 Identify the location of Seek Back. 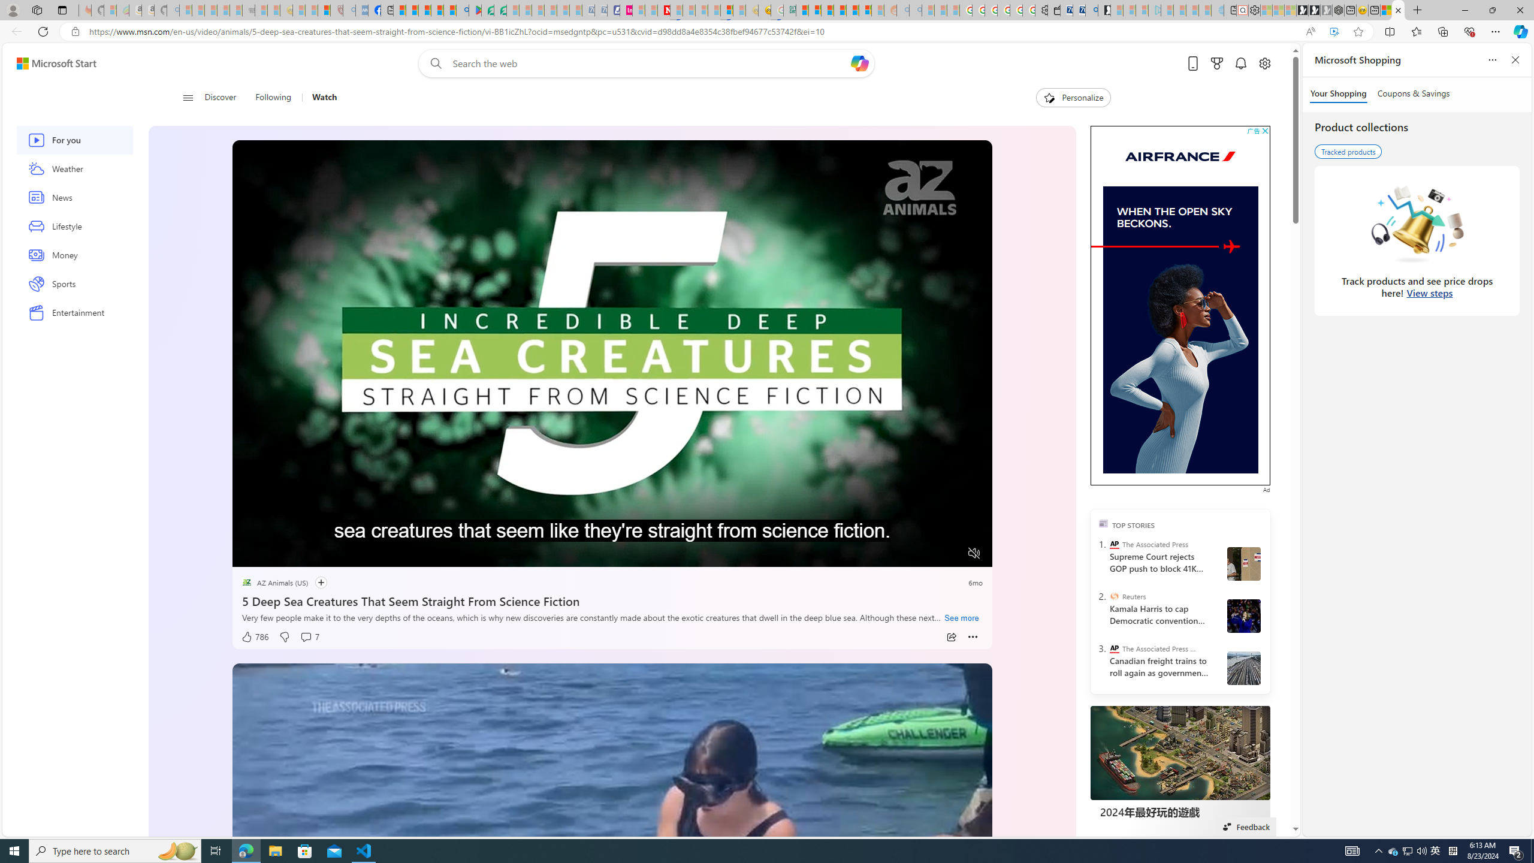
(274, 554).